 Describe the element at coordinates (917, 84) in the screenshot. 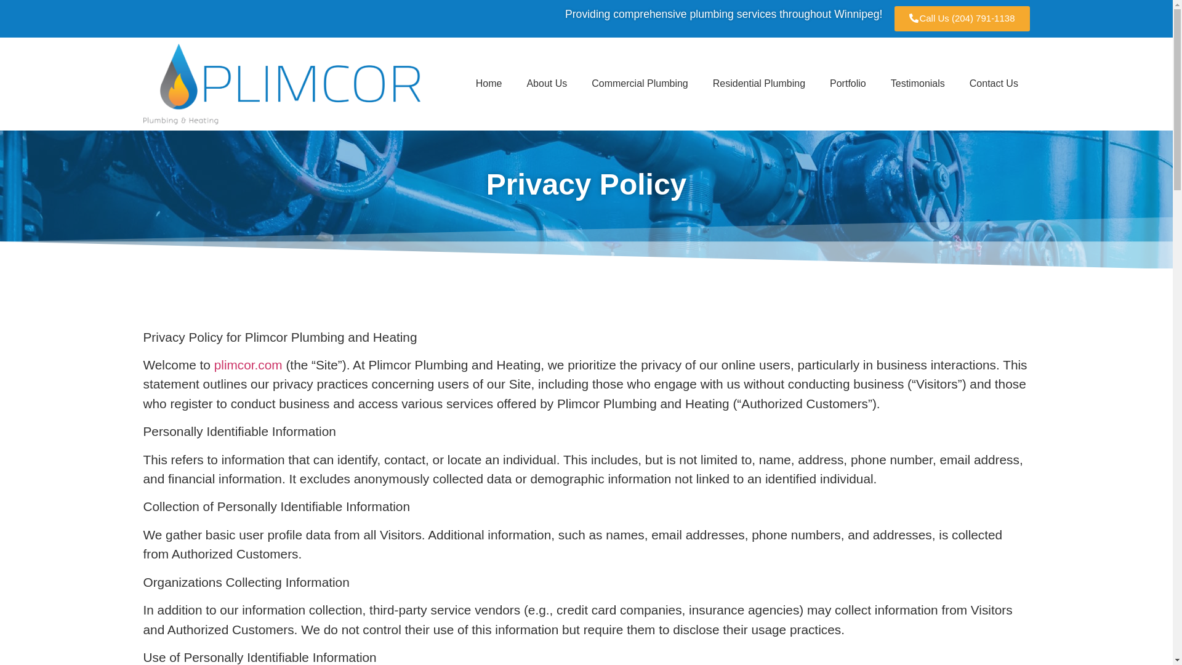

I see `Testimonials` at that location.